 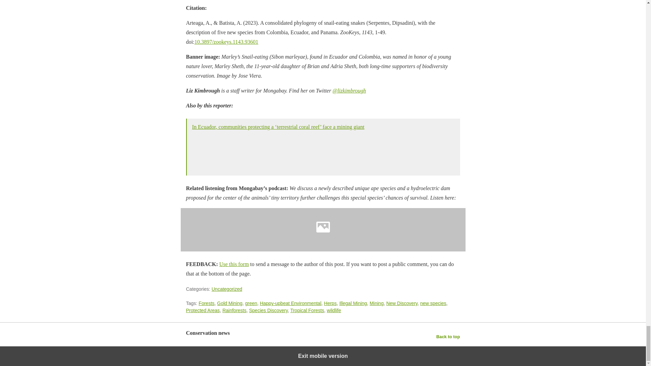 I want to click on Protected Areas, so click(x=203, y=310).